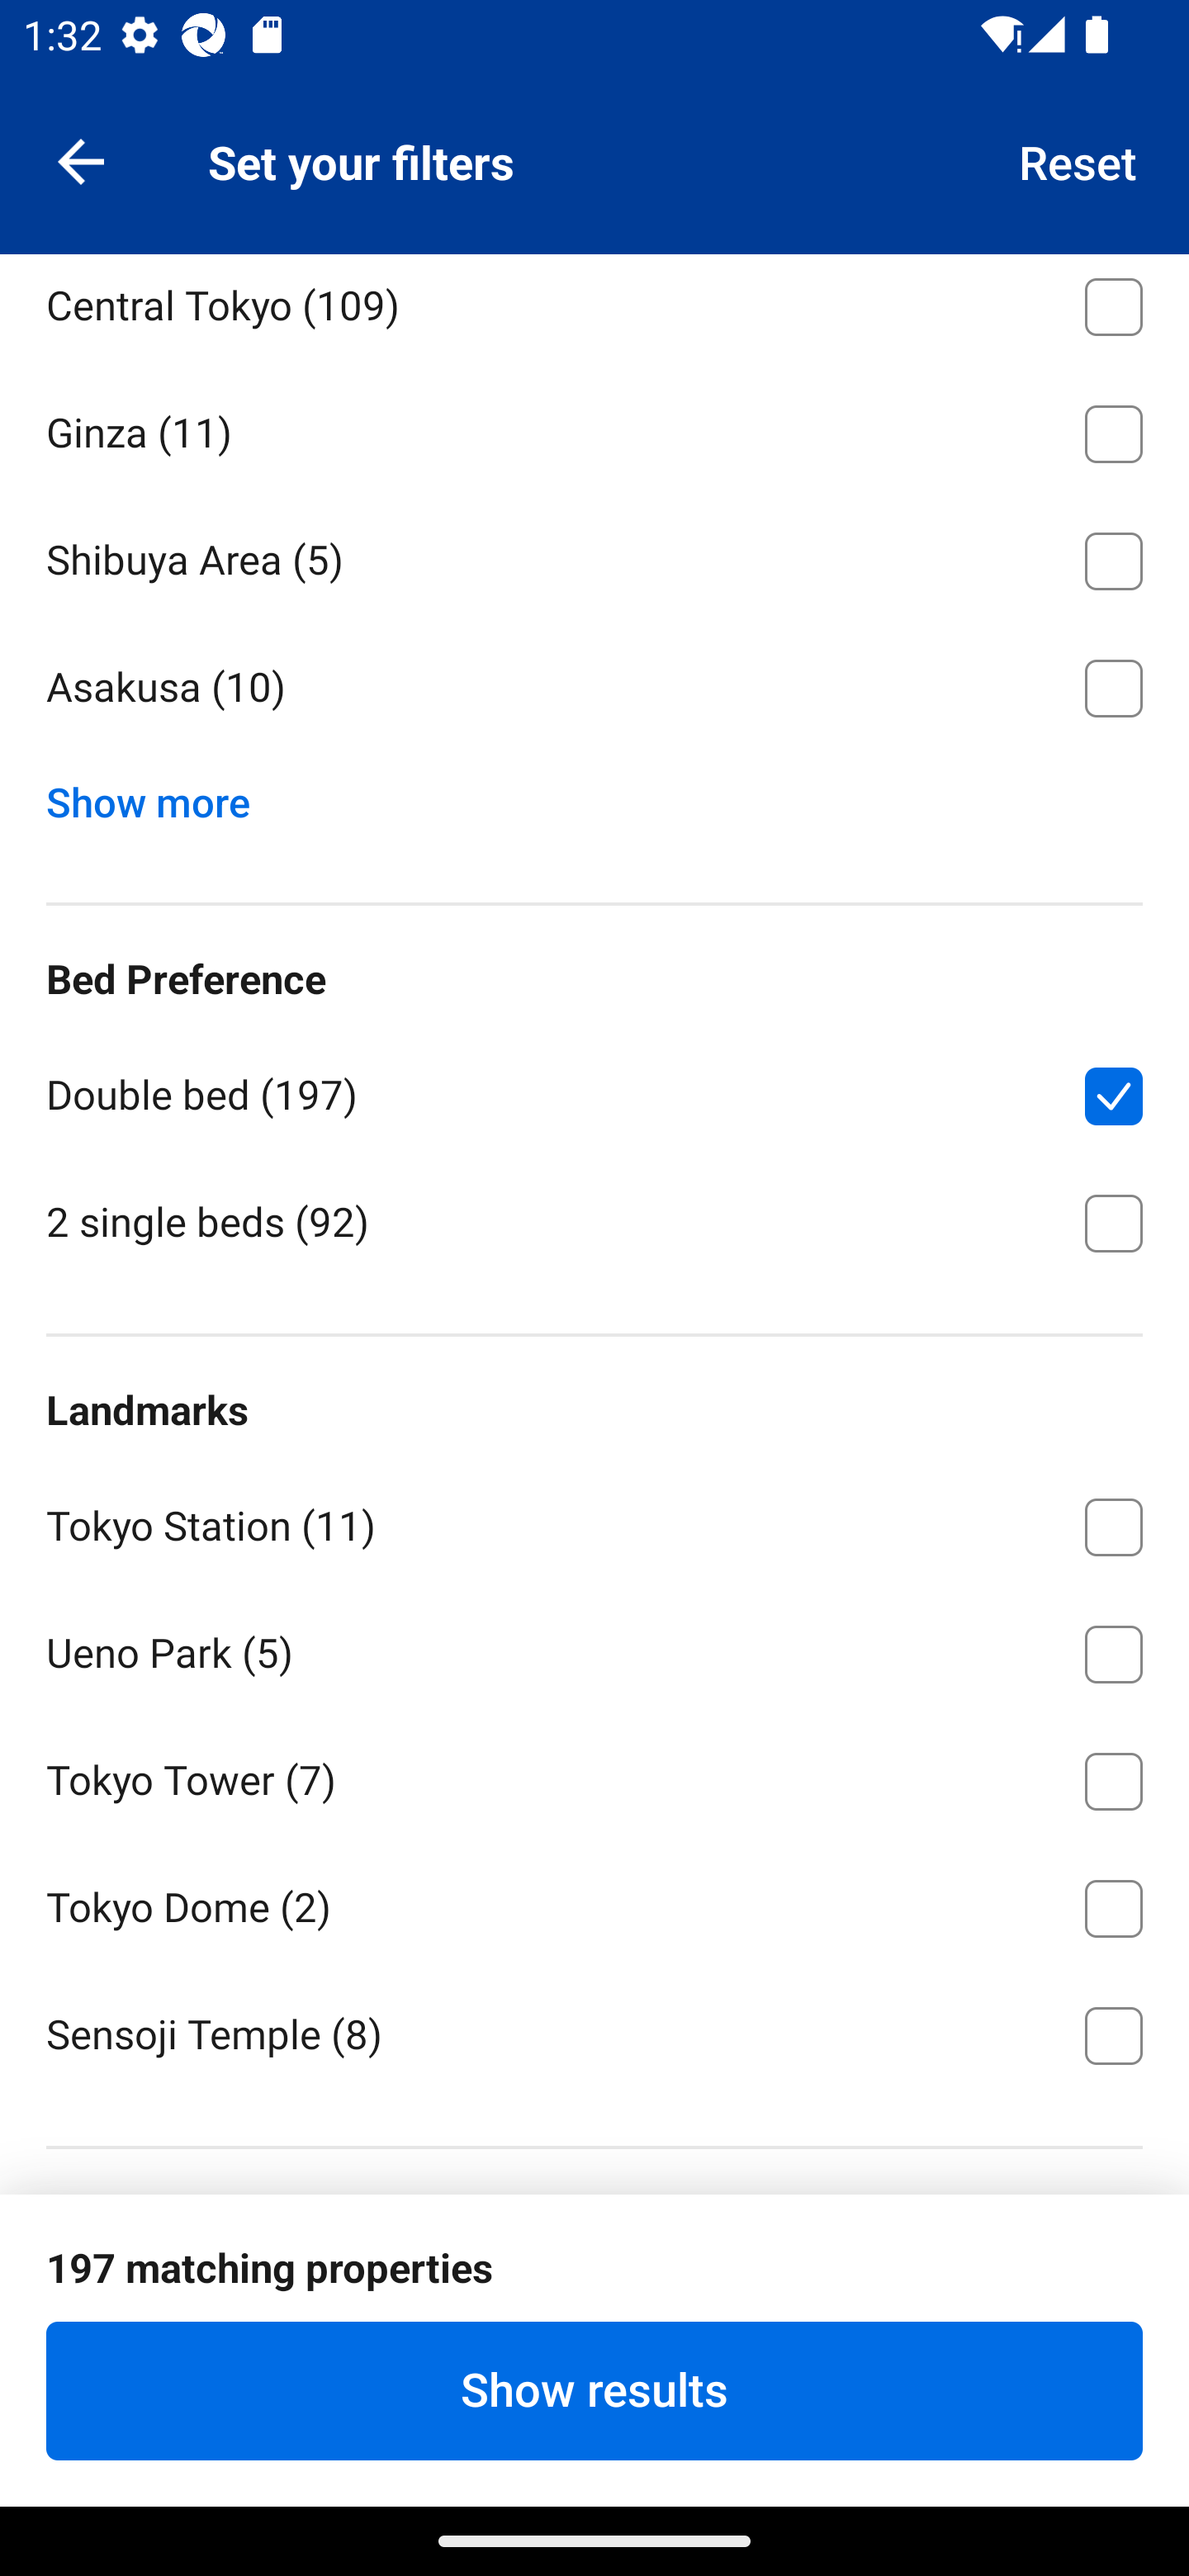 The image size is (1189, 2576). Describe the element at coordinates (81, 160) in the screenshot. I see `Navigate up` at that location.